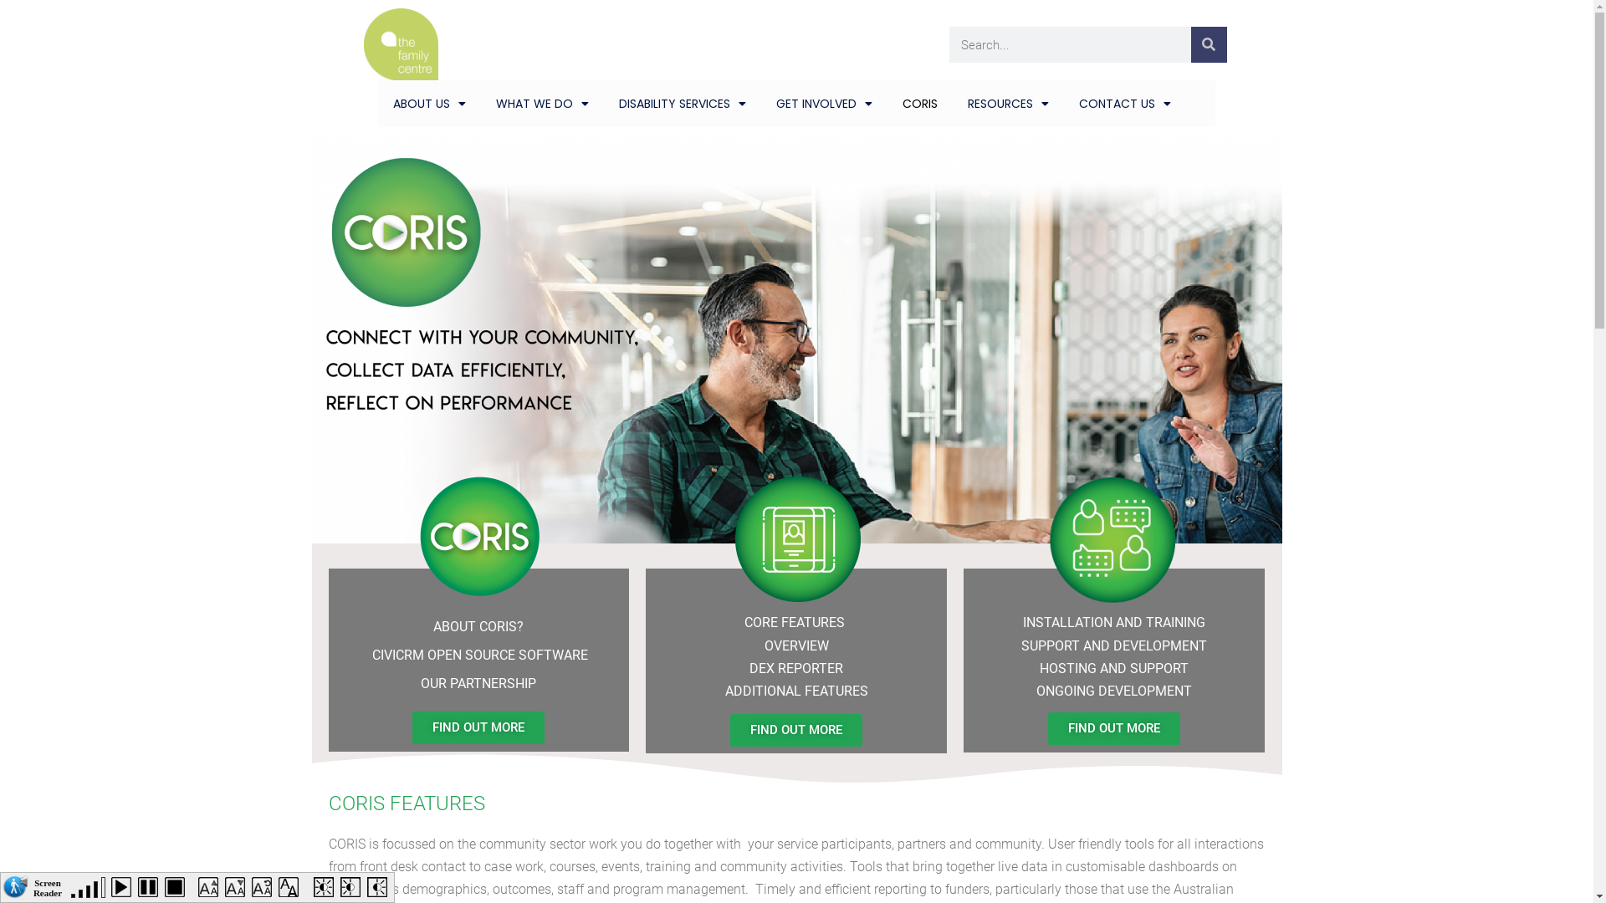 This screenshot has height=903, width=1606. I want to click on FIND OUT MORE, so click(1114, 729).